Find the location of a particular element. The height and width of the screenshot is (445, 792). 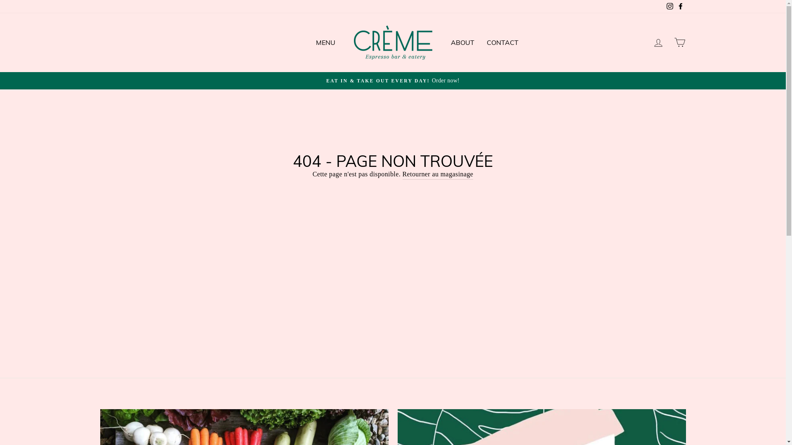

Passer au contenu is located at coordinates (0, 0).